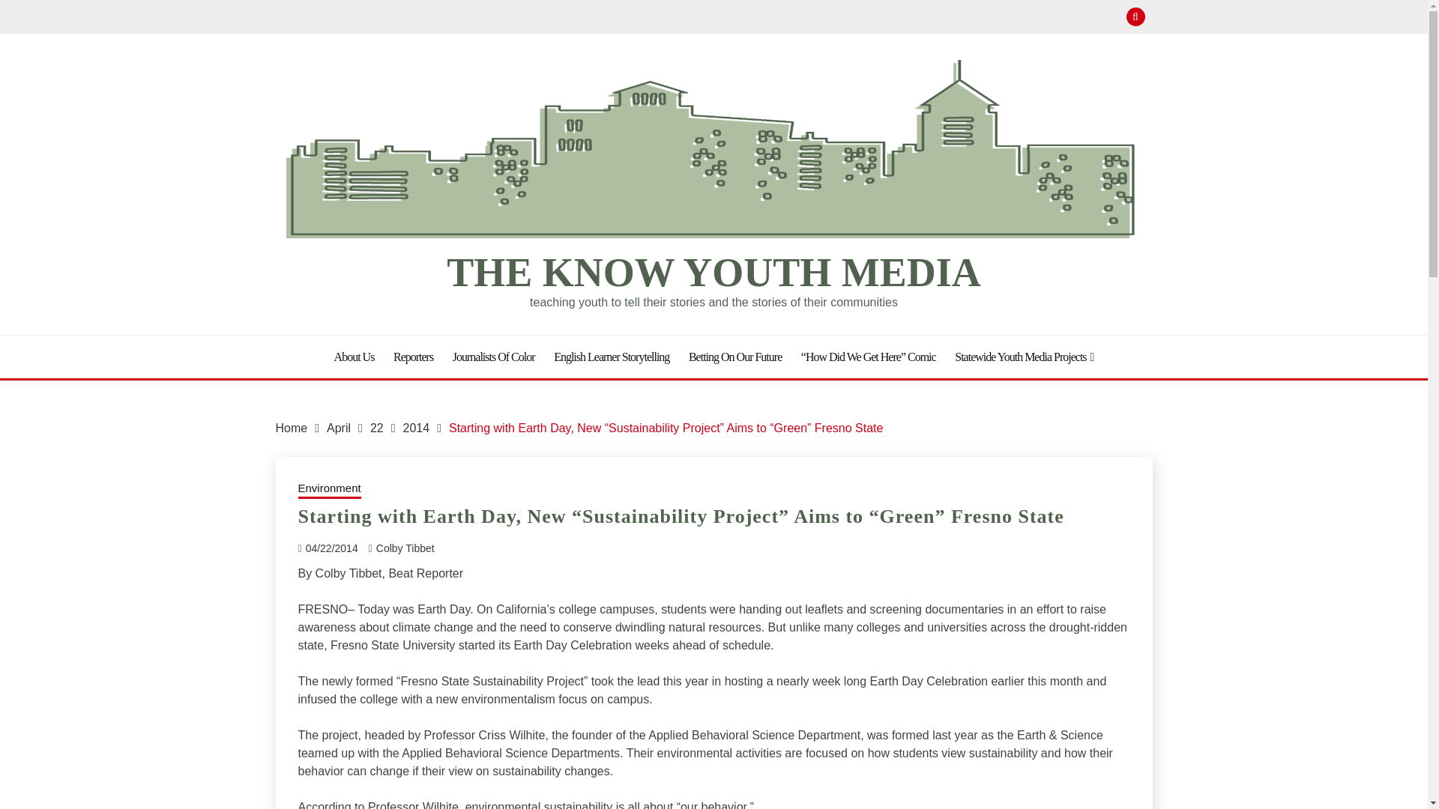  Describe the element at coordinates (339, 427) in the screenshot. I see `April` at that location.